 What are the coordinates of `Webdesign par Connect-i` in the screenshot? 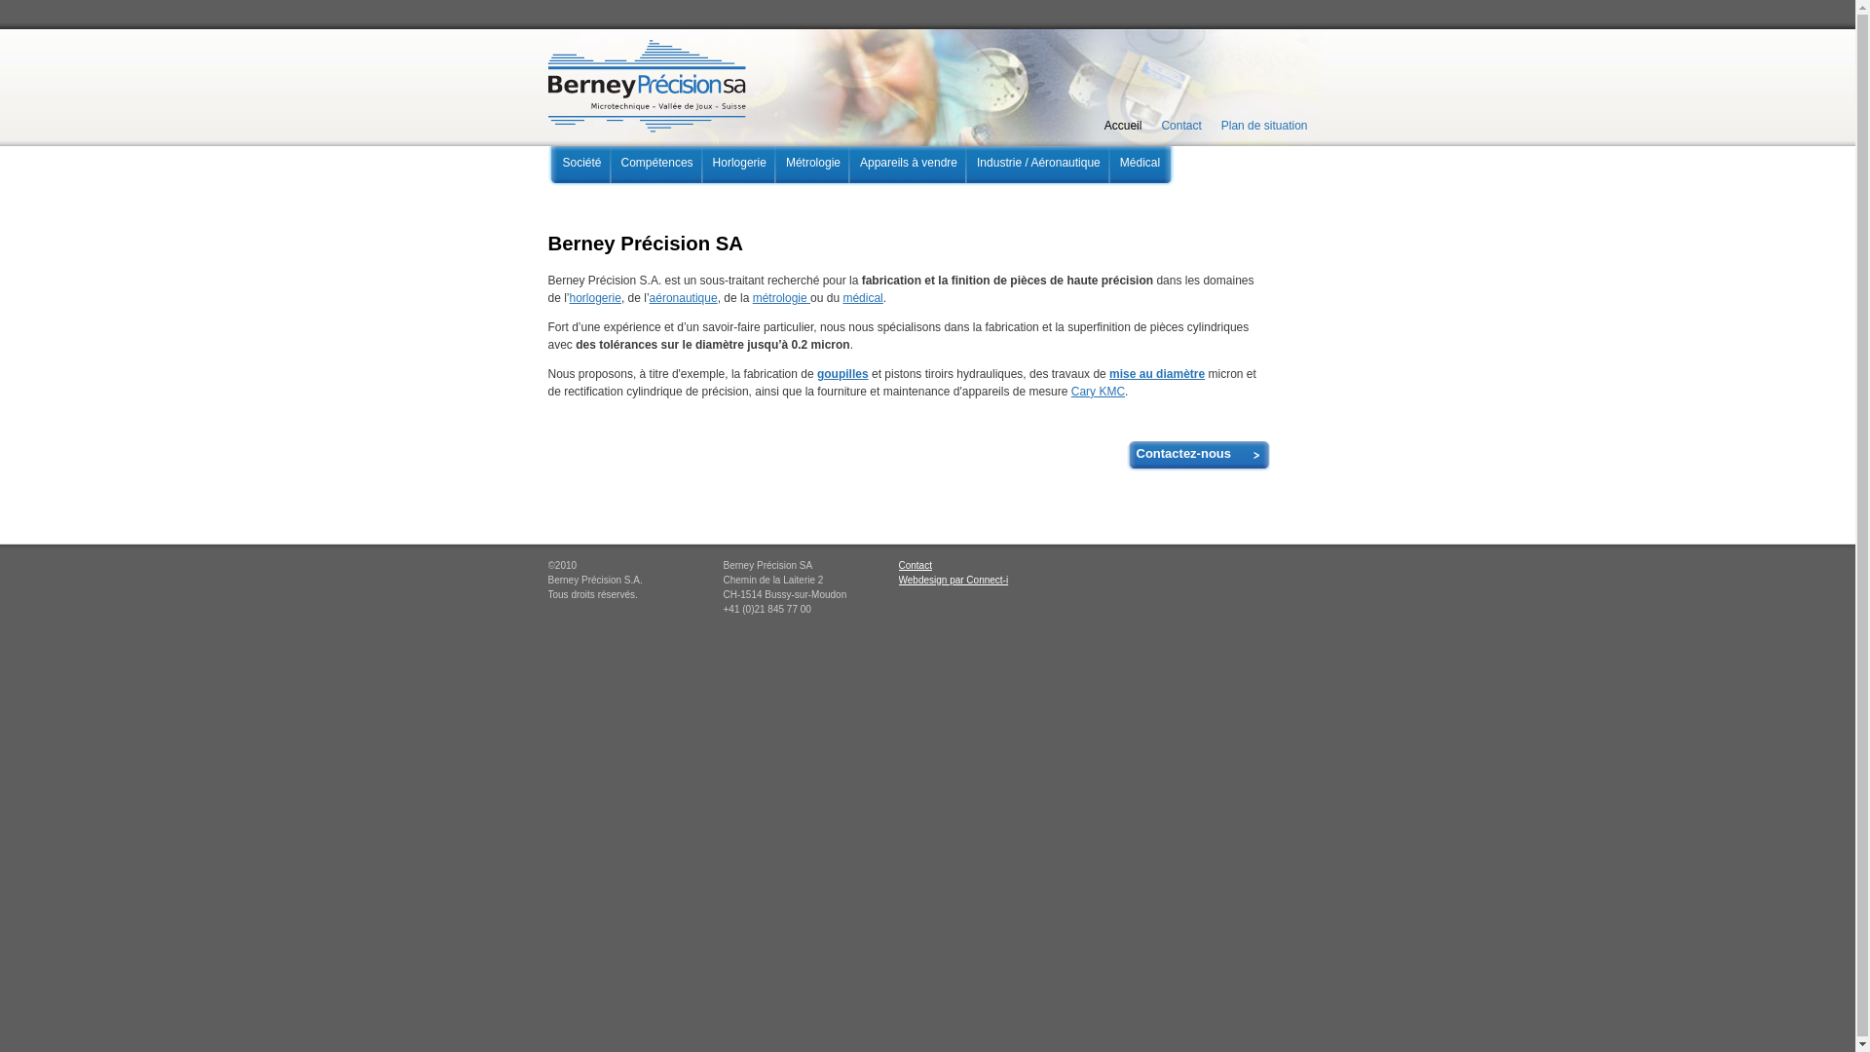 It's located at (953, 581).